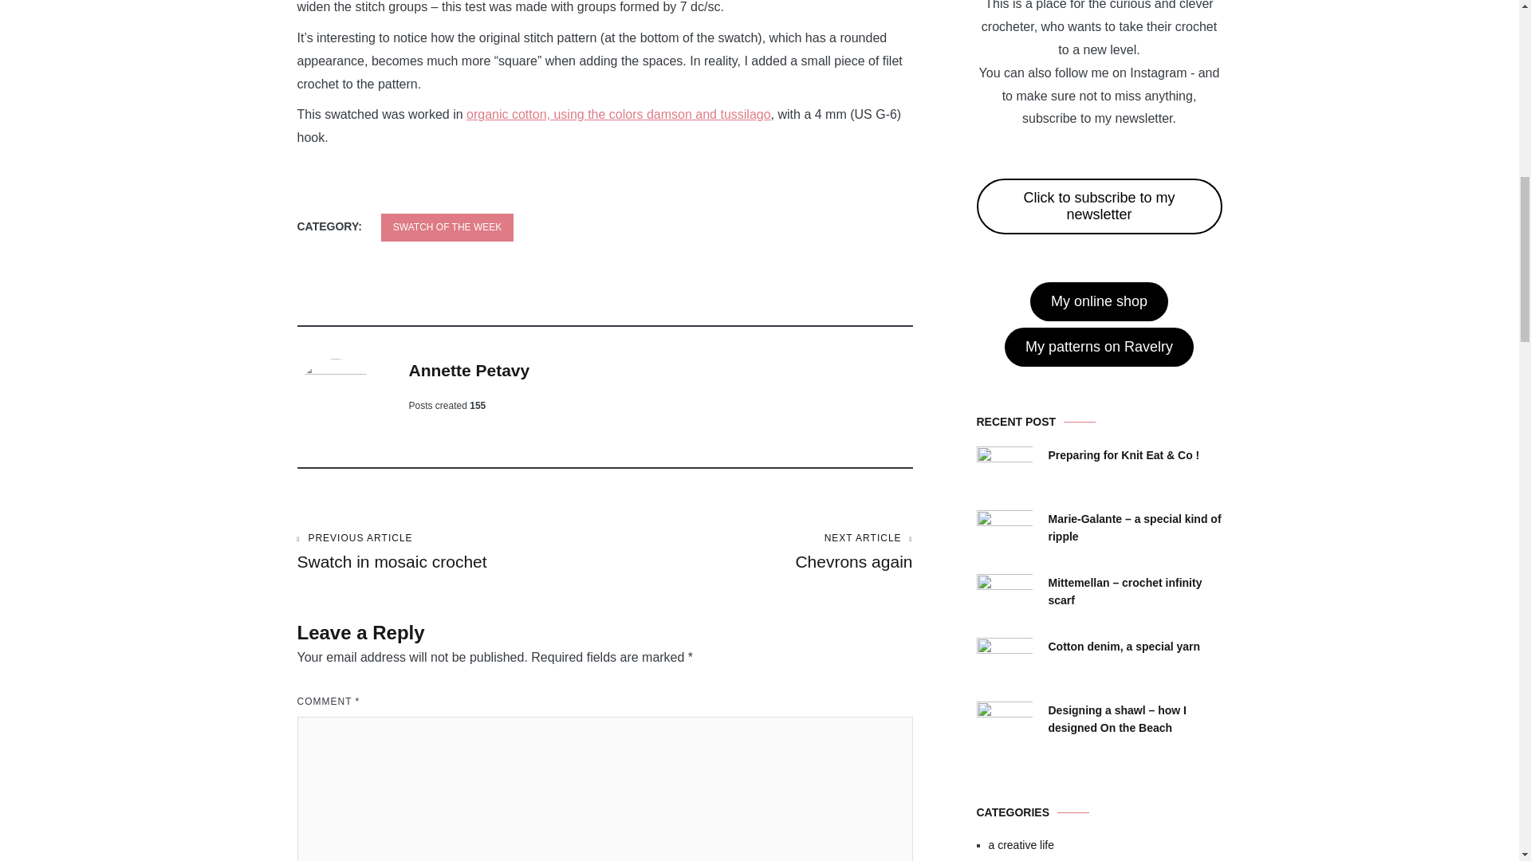 The image size is (1531, 861). What do you see at coordinates (619, 115) in the screenshot?
I see `organic cotton, using the colors damson and tussilago` at bounding box center [619, 115].